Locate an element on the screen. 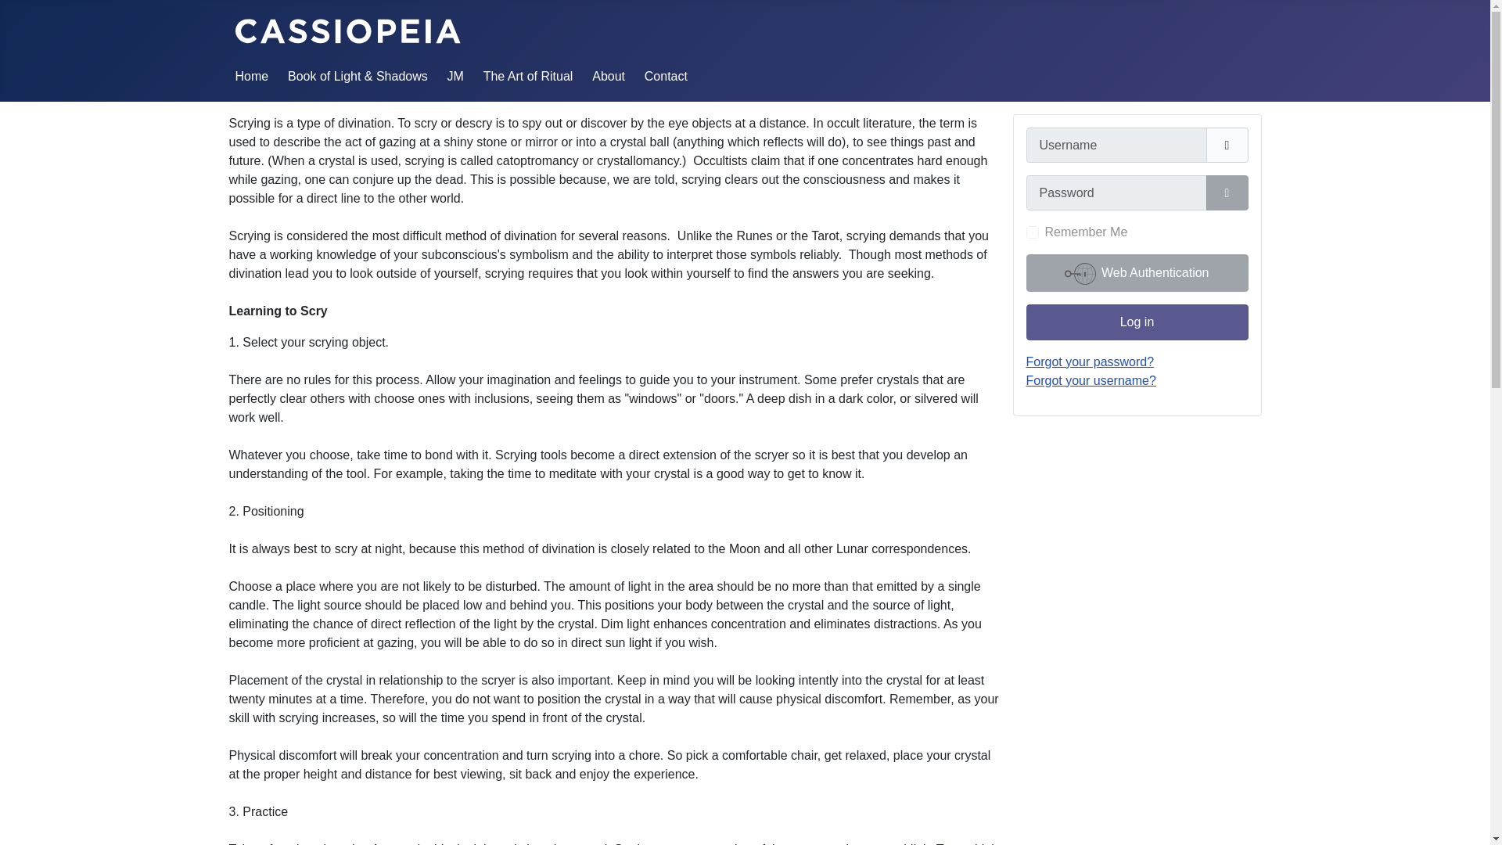 Image resolution: width=1502 pixels, height=845 pixels. Forgot your username? is located at coordinates (1091, 380).